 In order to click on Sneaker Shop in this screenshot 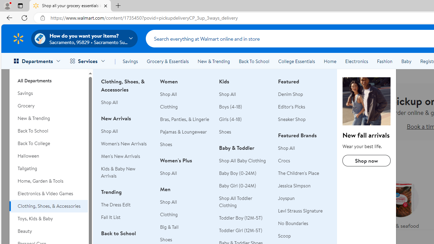, I will do `click(303, 119)`.